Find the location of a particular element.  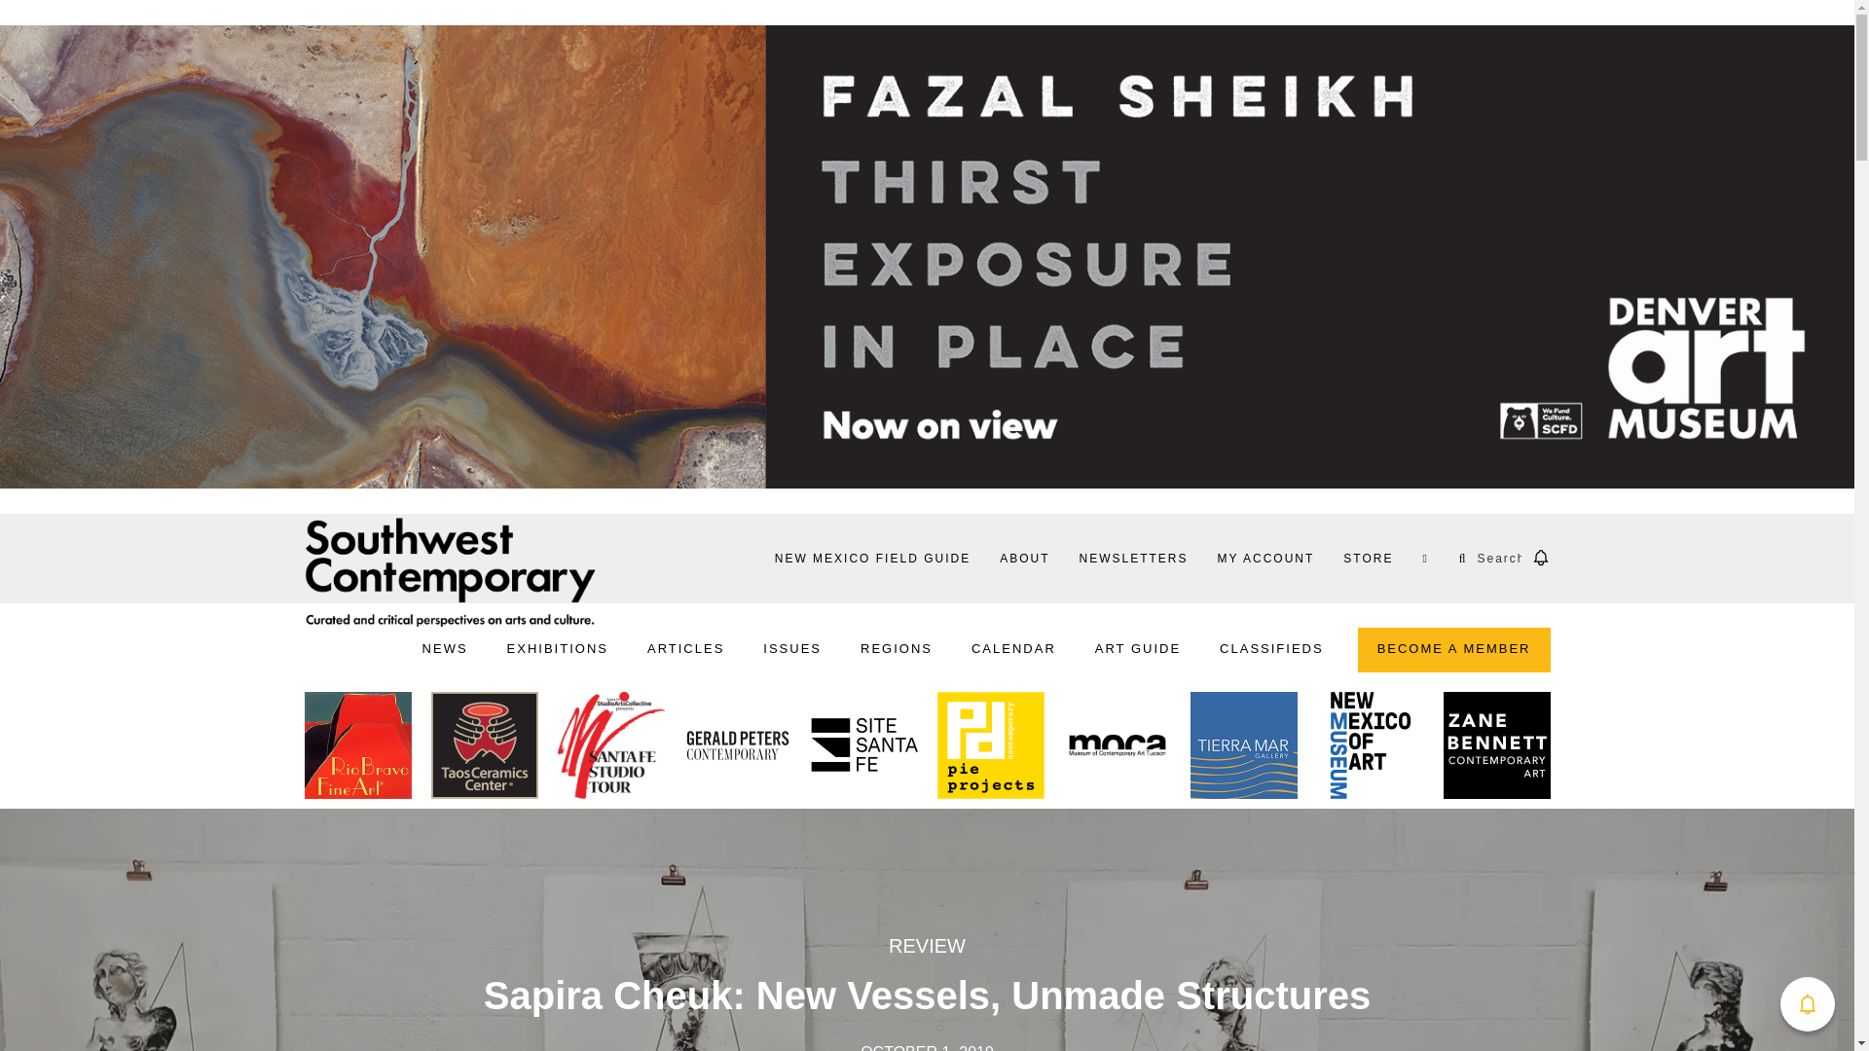

Santa Fe Studio Arts Collective Logo is located at coordinates (609, 749).